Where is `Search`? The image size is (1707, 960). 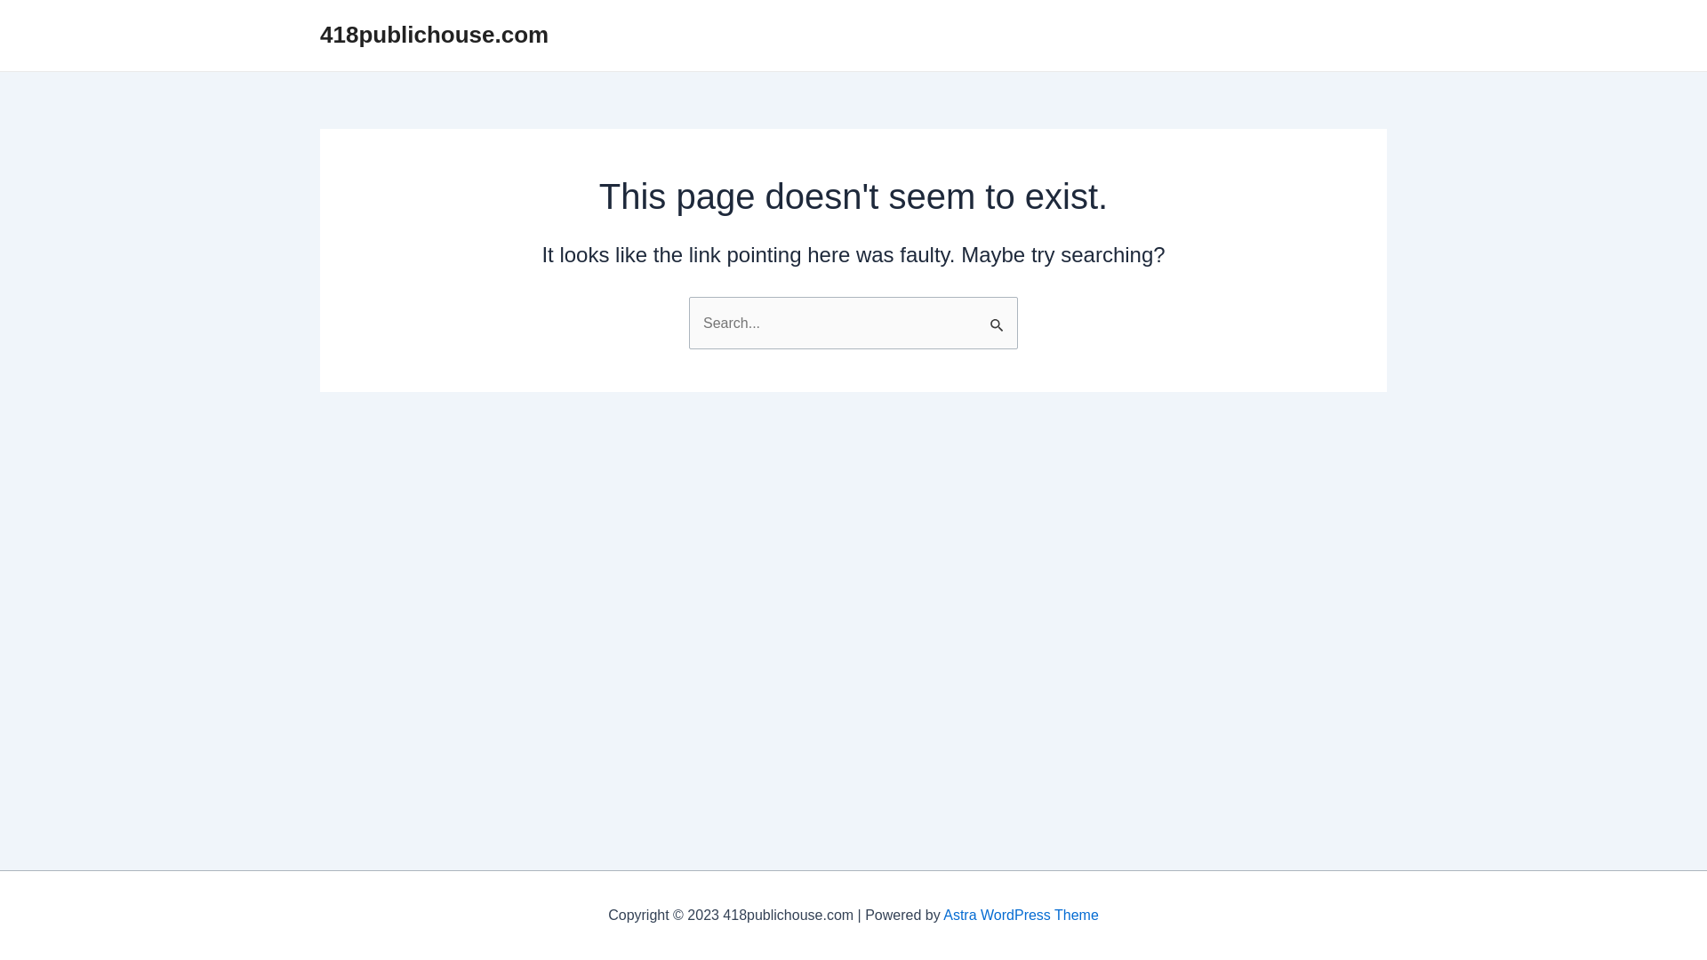
Search is located at coordinates (998, 316).